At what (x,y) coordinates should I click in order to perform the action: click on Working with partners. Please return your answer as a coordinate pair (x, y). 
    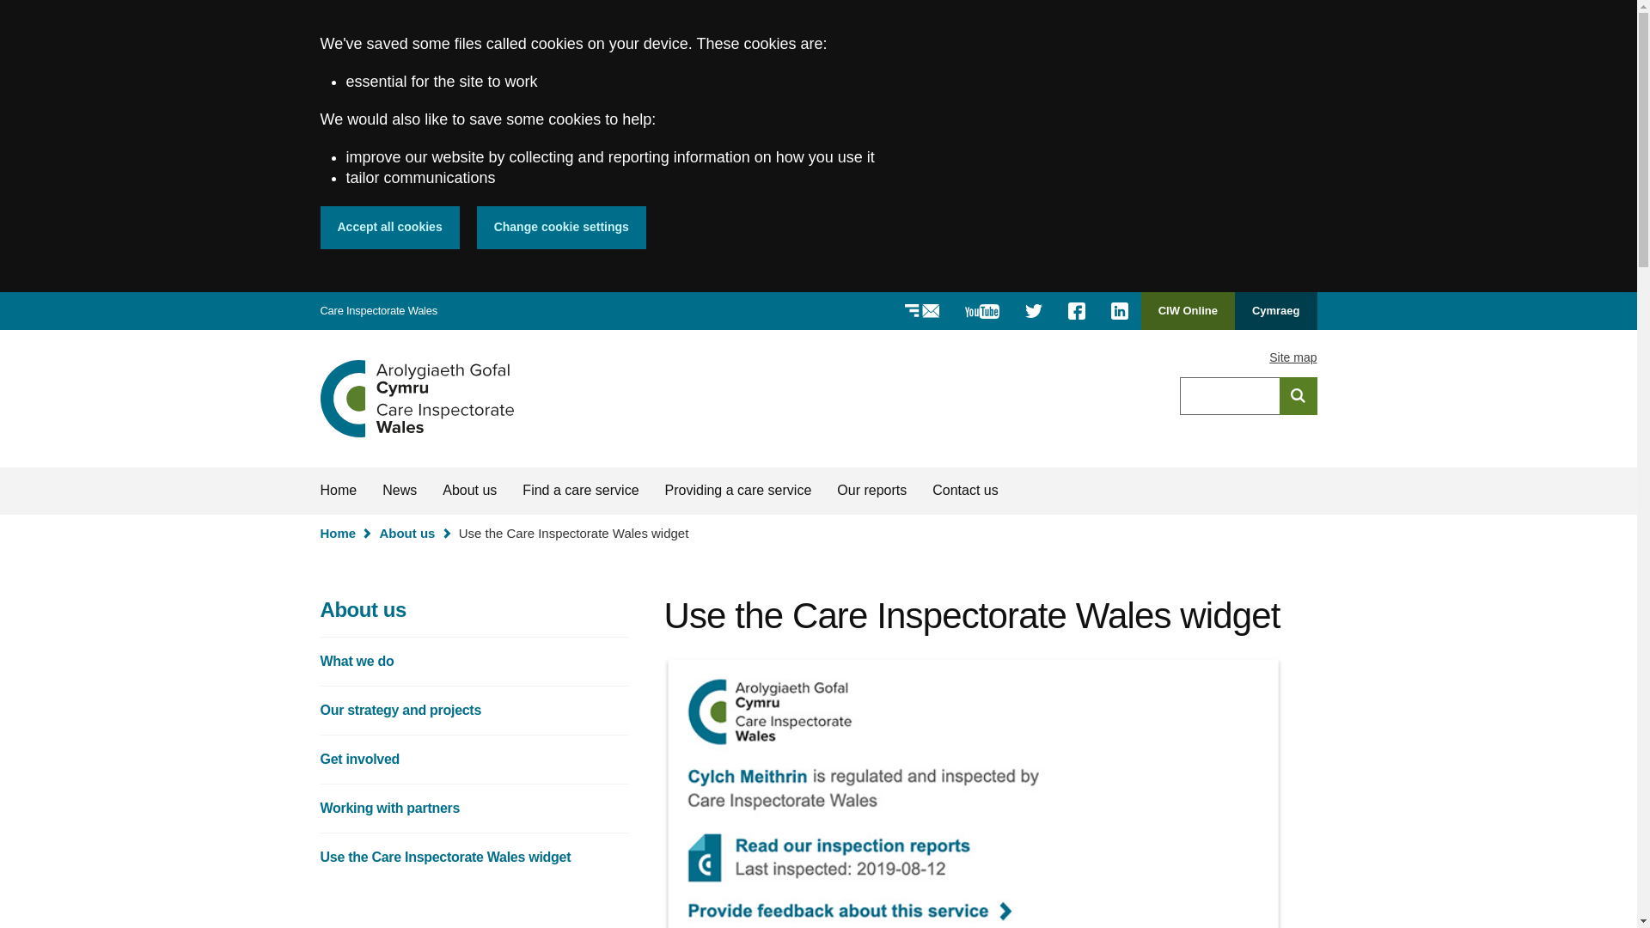
    Looking at the image, I should click on (474, 808).